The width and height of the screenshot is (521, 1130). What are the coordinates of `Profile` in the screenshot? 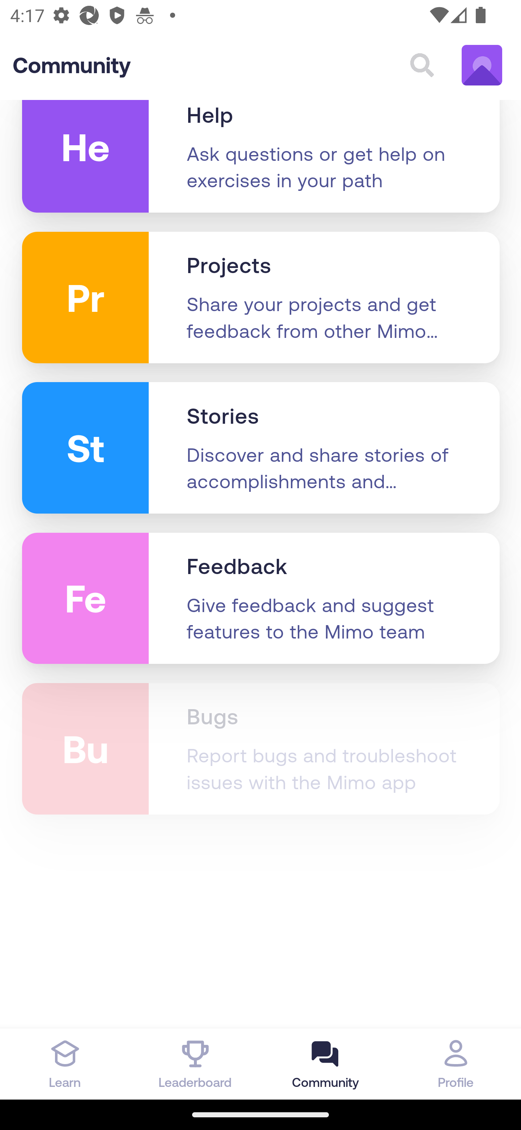 It's located at (456, 1064).